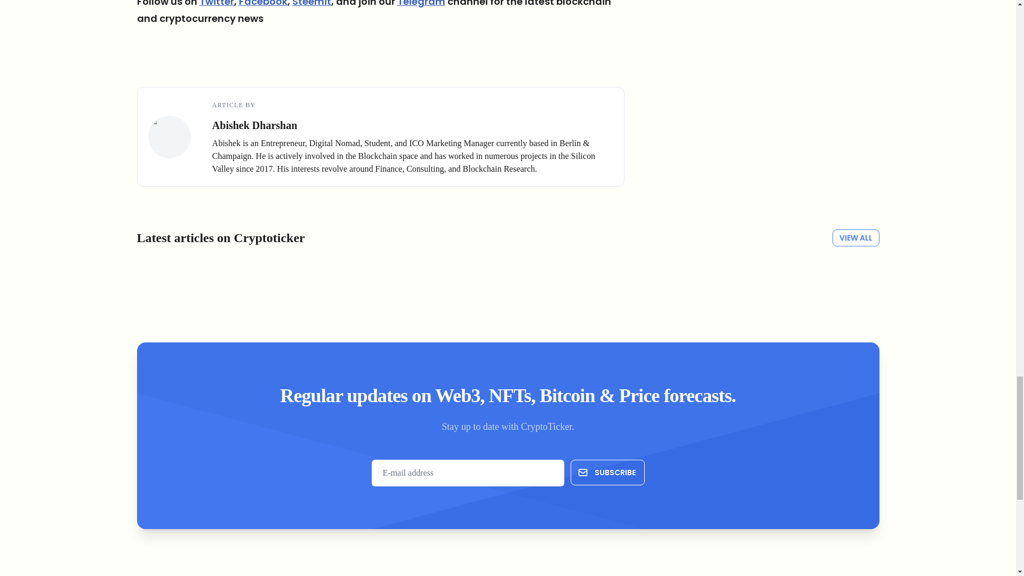 This screenshot has width=1024, height=576. I want to click on VIEW ALL, so click(855, 238).